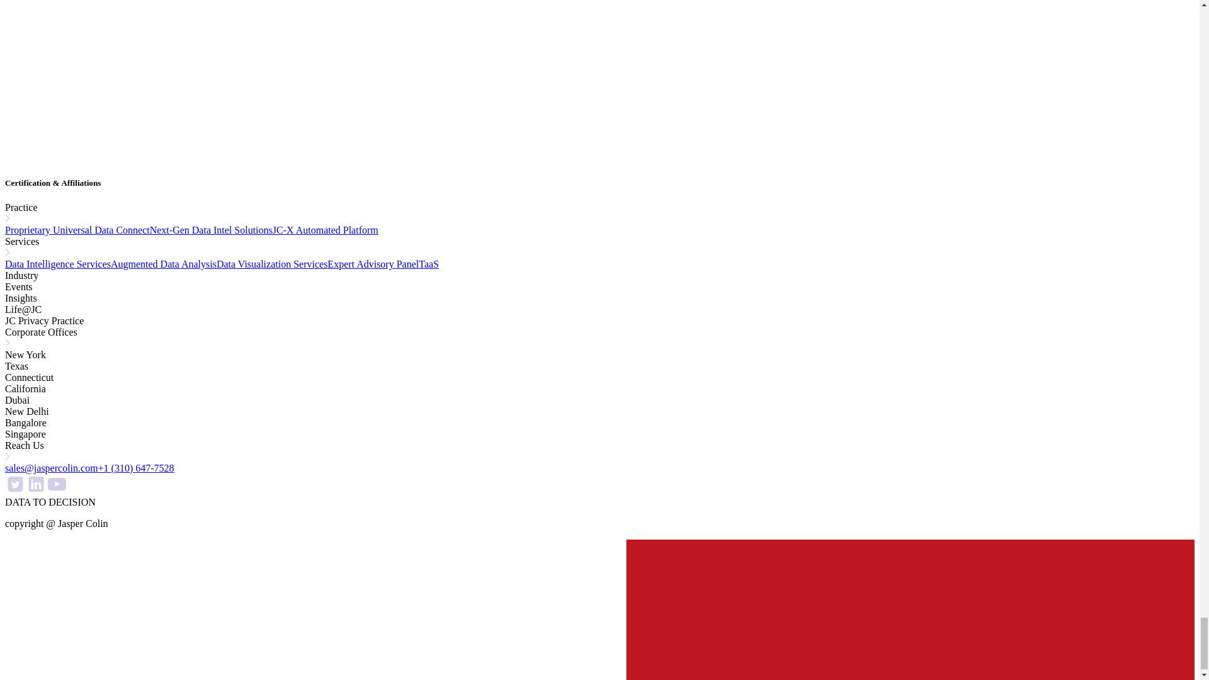 The image size is (1209, 680). Describe the element at coordinates (325, 230) in the screenshot. I see `JC-X Automated Platform` at that location.